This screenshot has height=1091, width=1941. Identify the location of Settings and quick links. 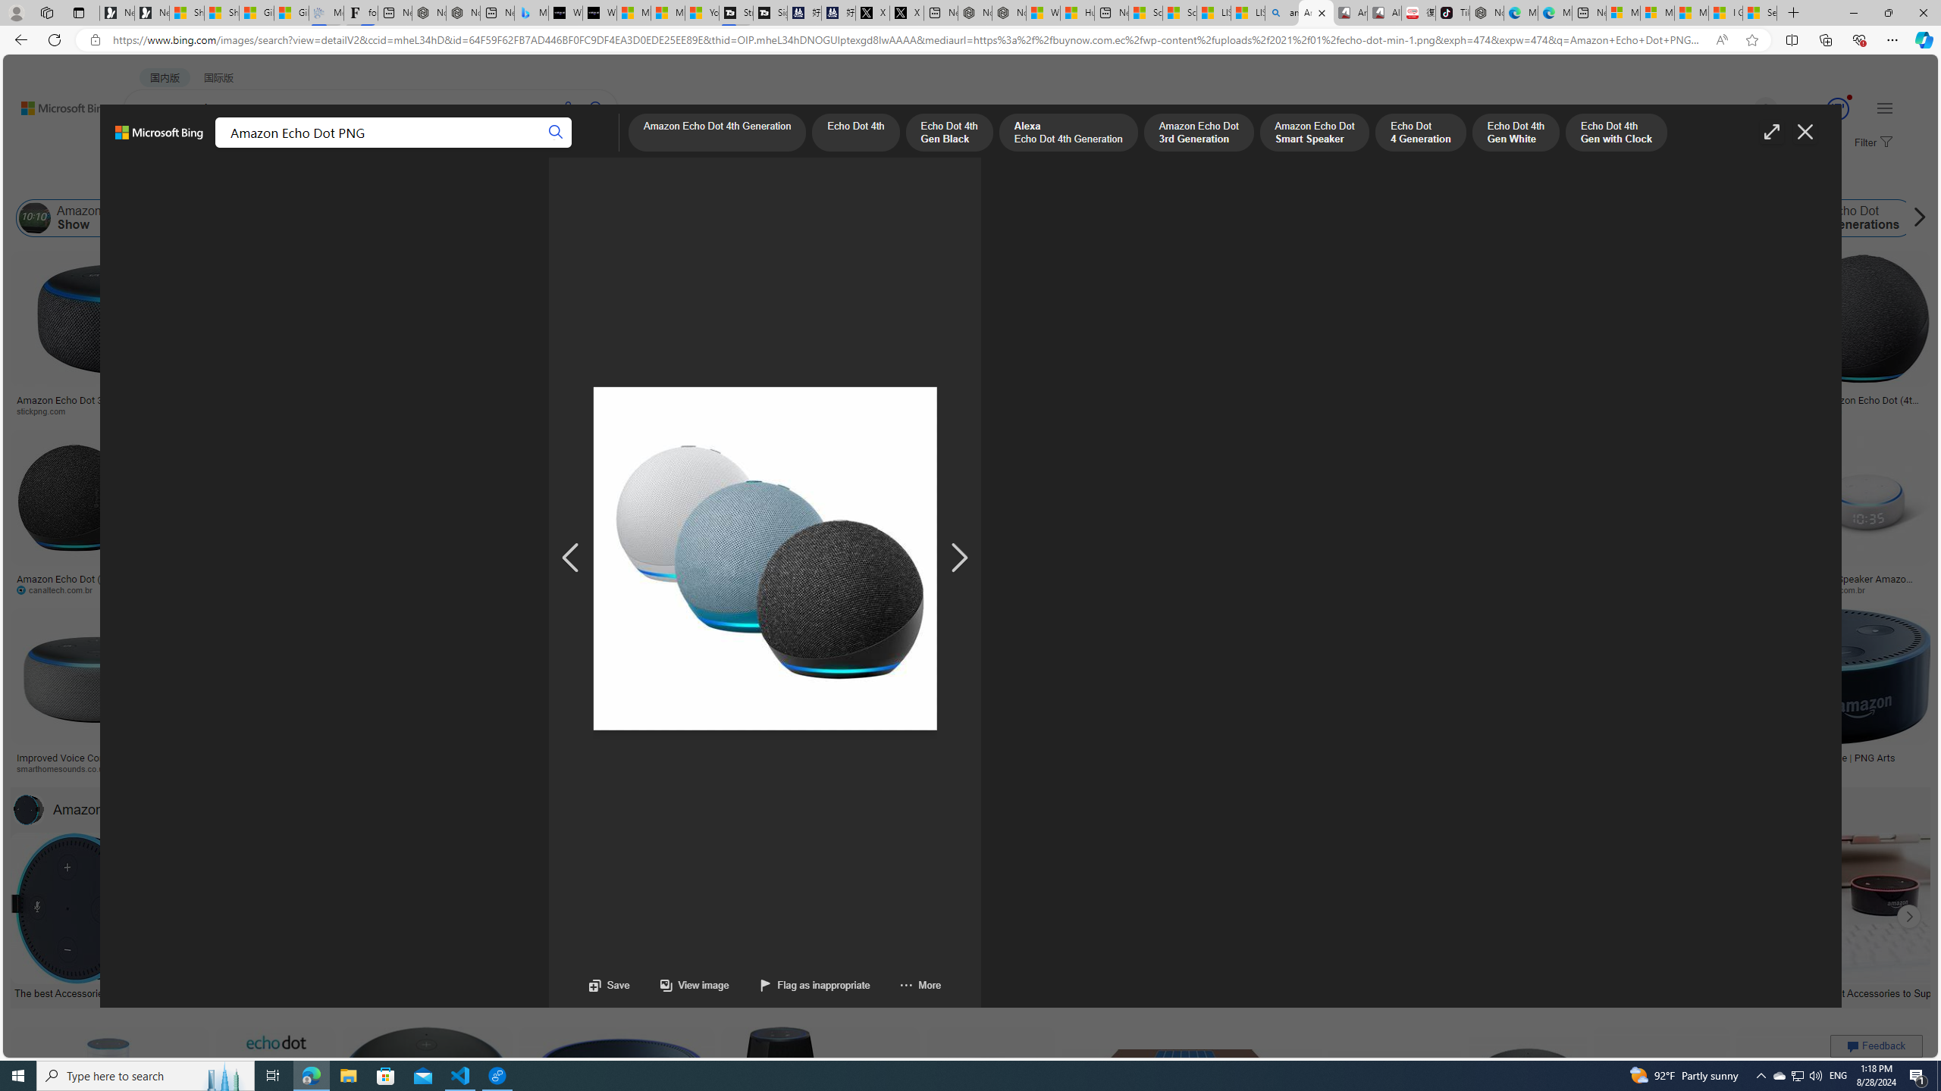
(1885, 108).